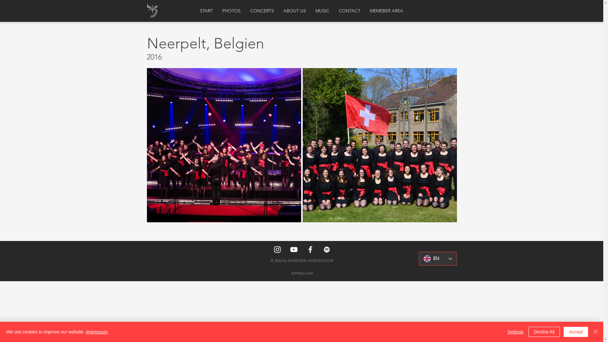  Describe the element at coordinates (350, 11) in the screenshot. I see `CONTACT` at that location.